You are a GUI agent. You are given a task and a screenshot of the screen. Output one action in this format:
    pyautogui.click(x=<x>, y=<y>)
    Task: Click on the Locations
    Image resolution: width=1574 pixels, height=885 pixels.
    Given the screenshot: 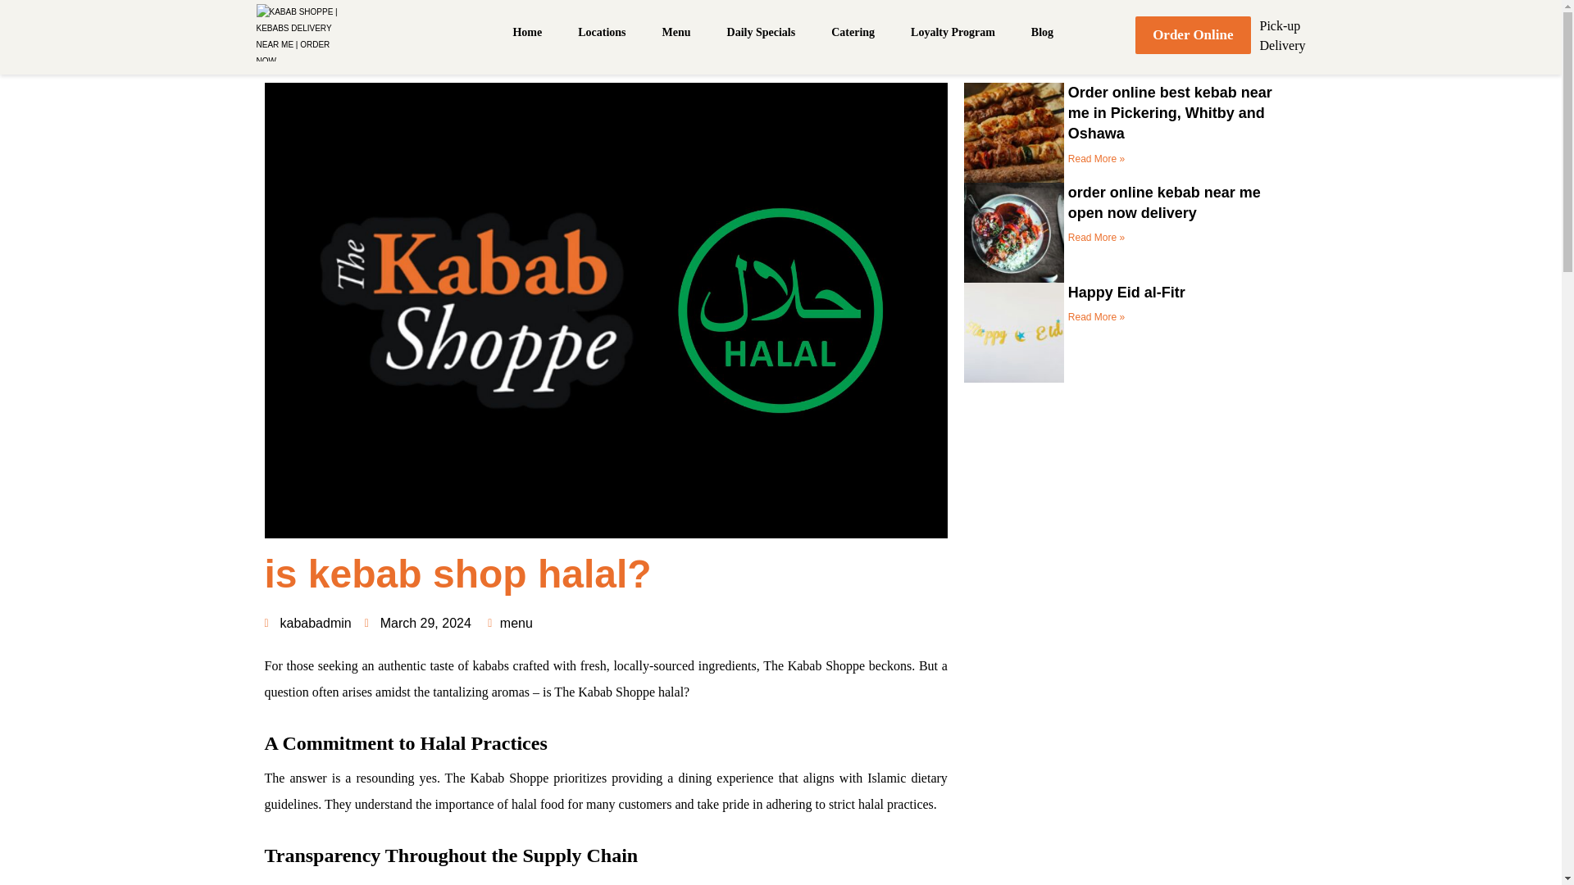 What is the action you would take?
    pyautogui.click(x=601, y=33)
    